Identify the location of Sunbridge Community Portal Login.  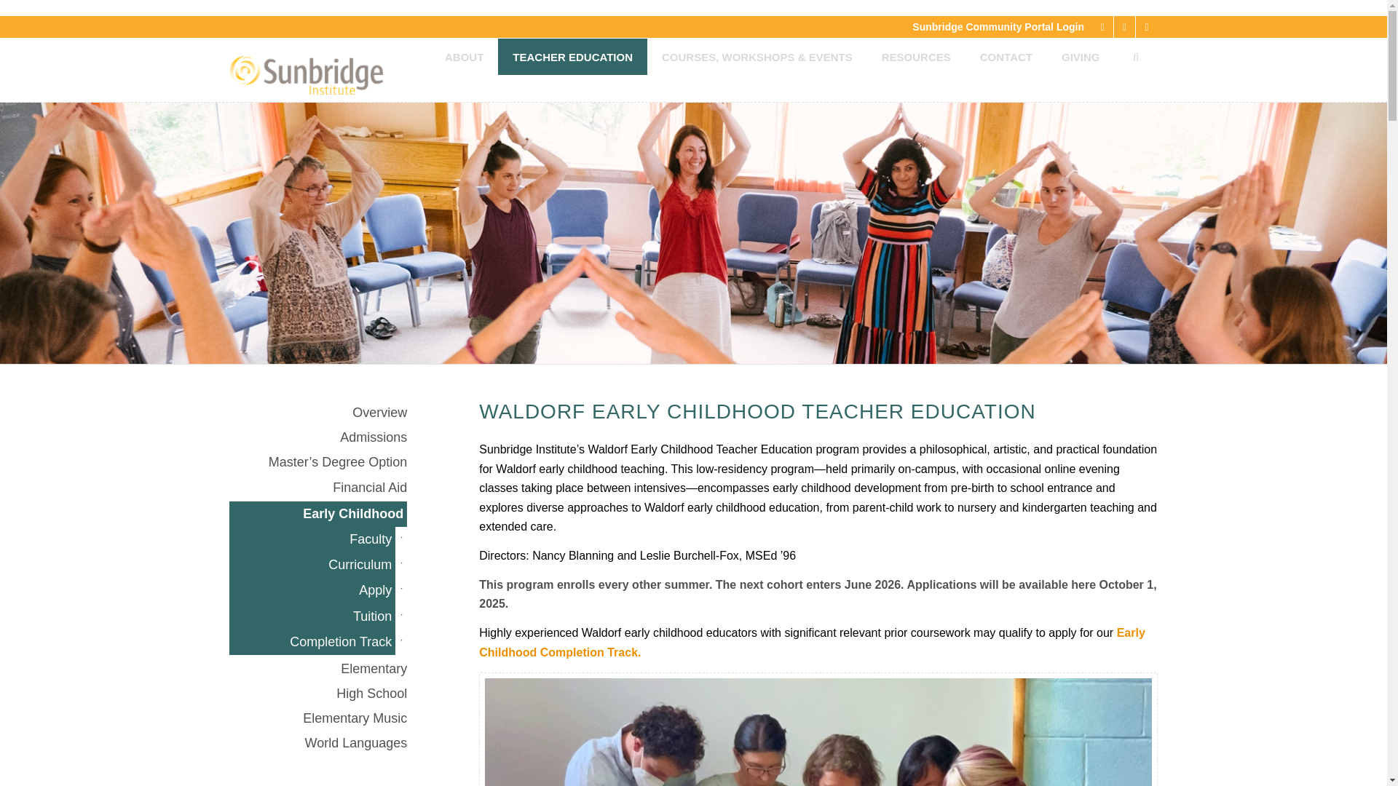
(998, 27).